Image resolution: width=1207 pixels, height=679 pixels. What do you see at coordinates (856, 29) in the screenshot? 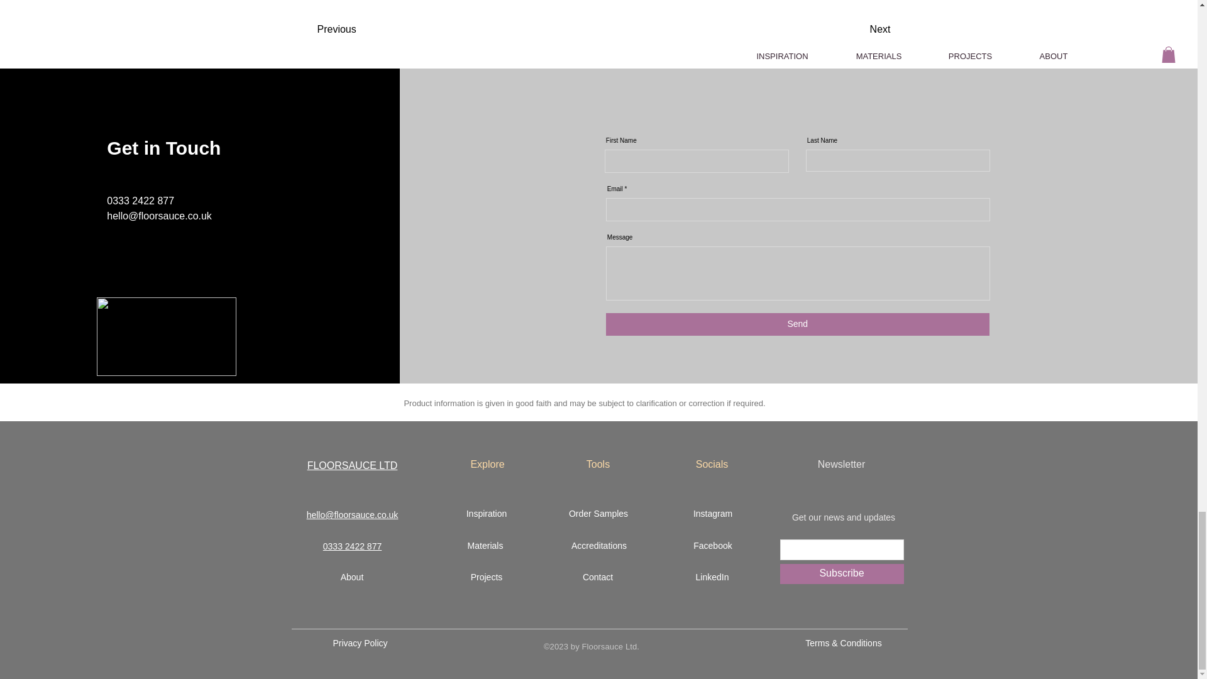
I see `Next` at bounding box center [856, 29].